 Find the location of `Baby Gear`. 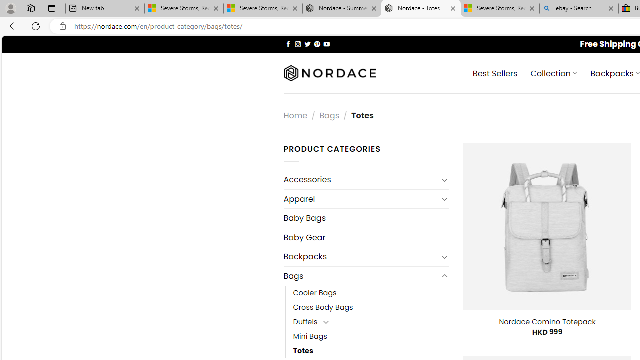

Baby Gear is located at coordinates (366, 237).